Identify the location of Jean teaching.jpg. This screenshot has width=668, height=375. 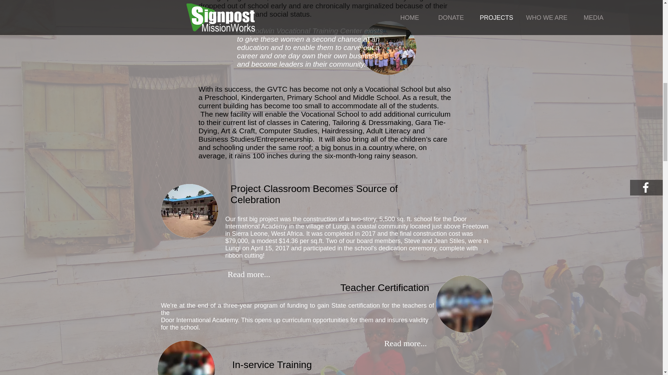
(186, 358).